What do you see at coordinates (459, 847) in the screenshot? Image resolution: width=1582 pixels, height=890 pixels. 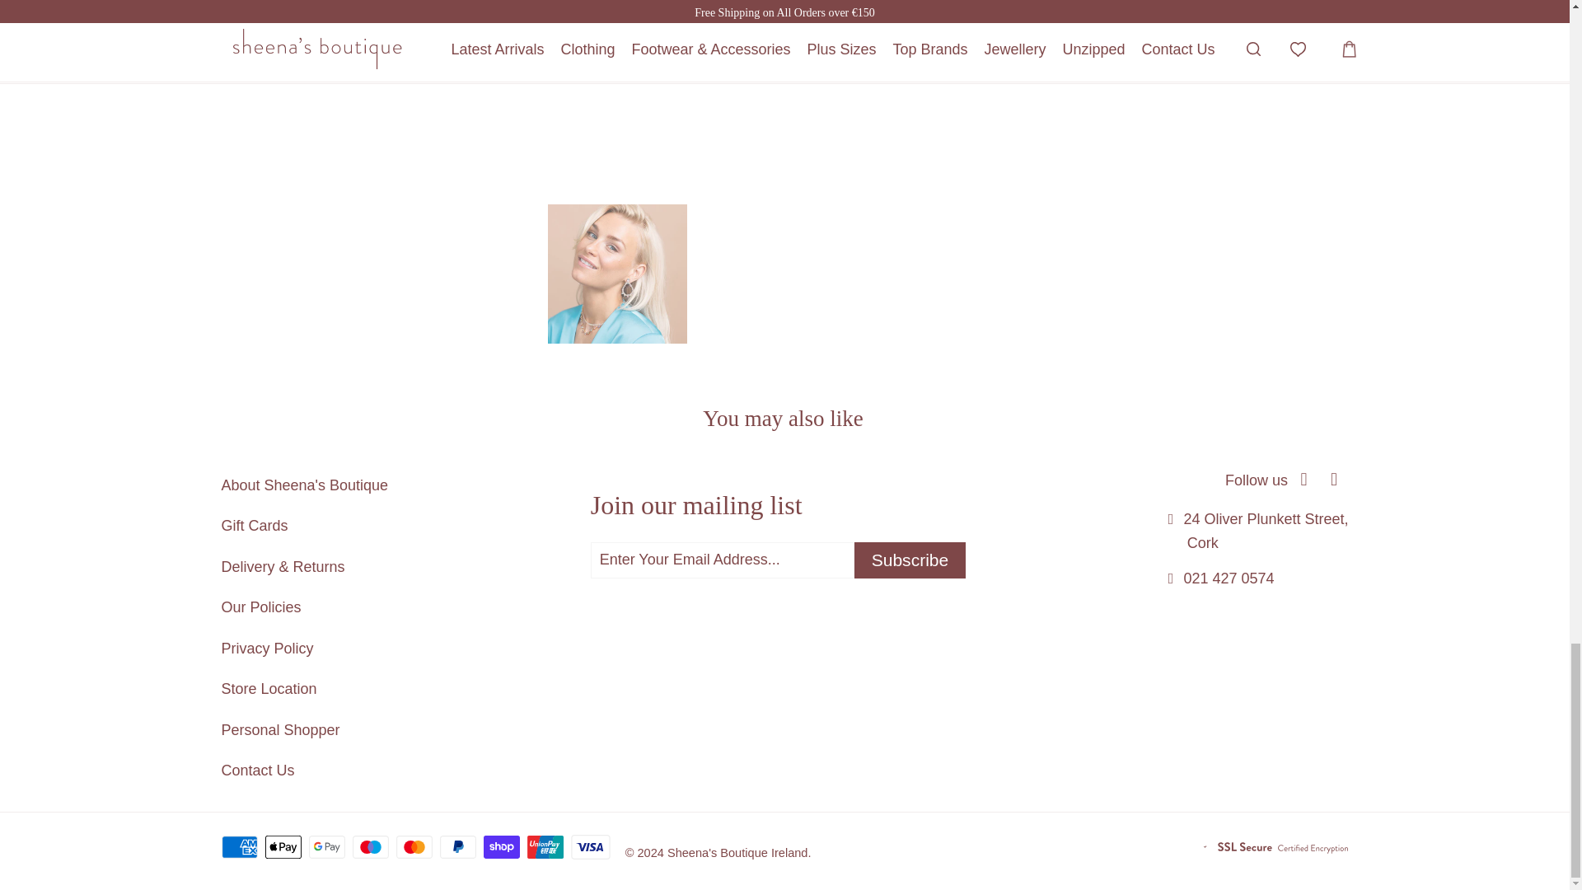 I see `PayPal` at bounding box center [459, 847].